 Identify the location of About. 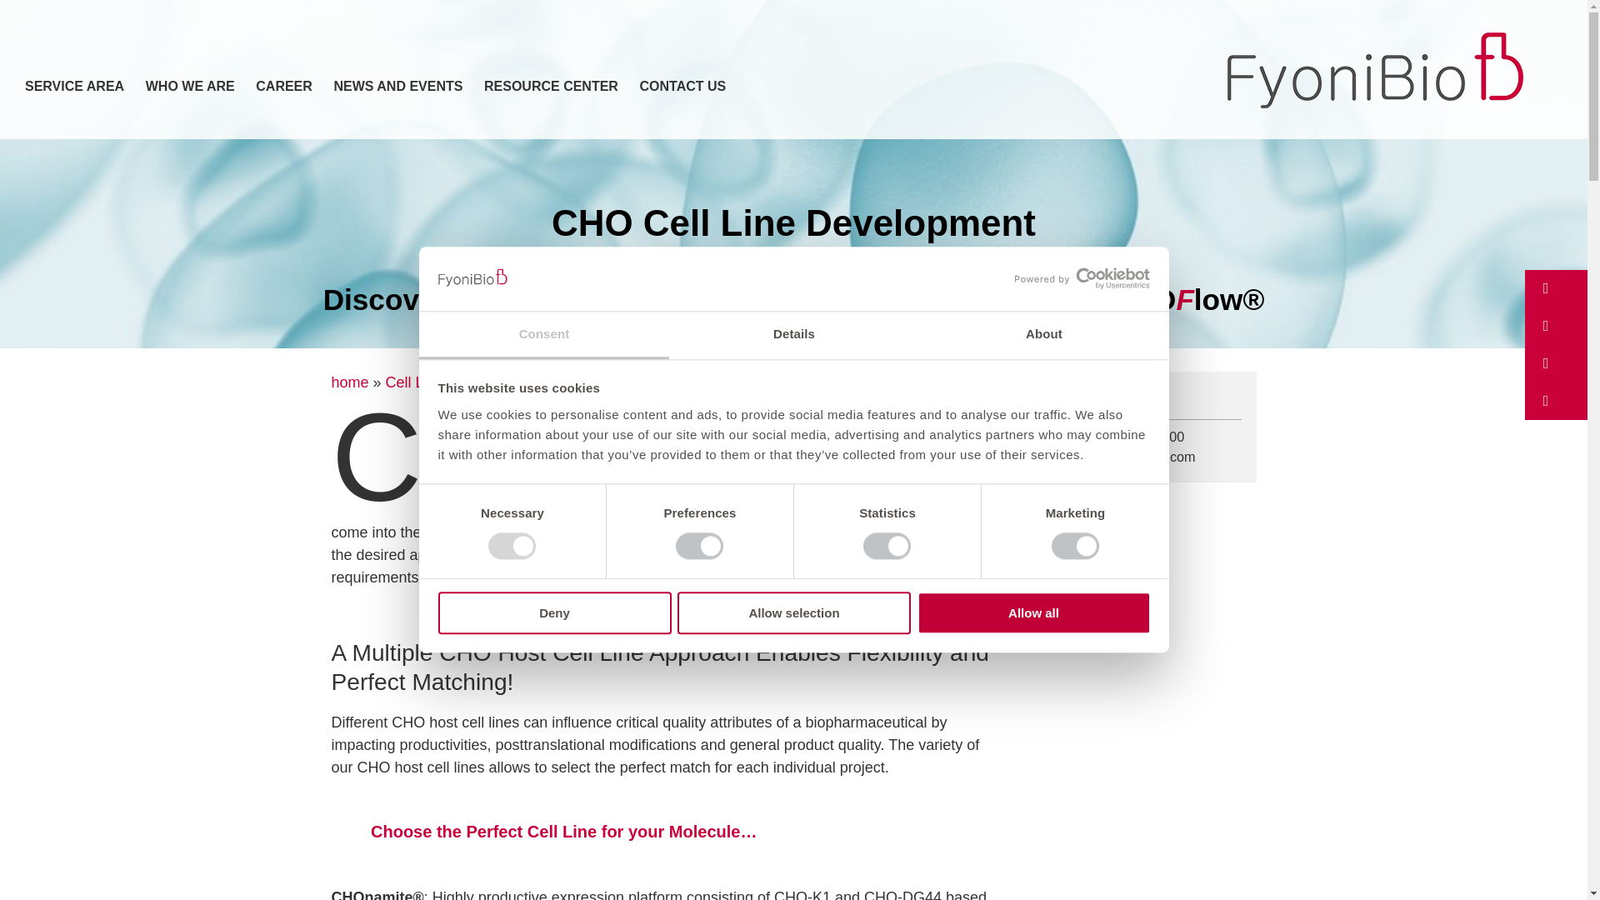
(1043, 335).